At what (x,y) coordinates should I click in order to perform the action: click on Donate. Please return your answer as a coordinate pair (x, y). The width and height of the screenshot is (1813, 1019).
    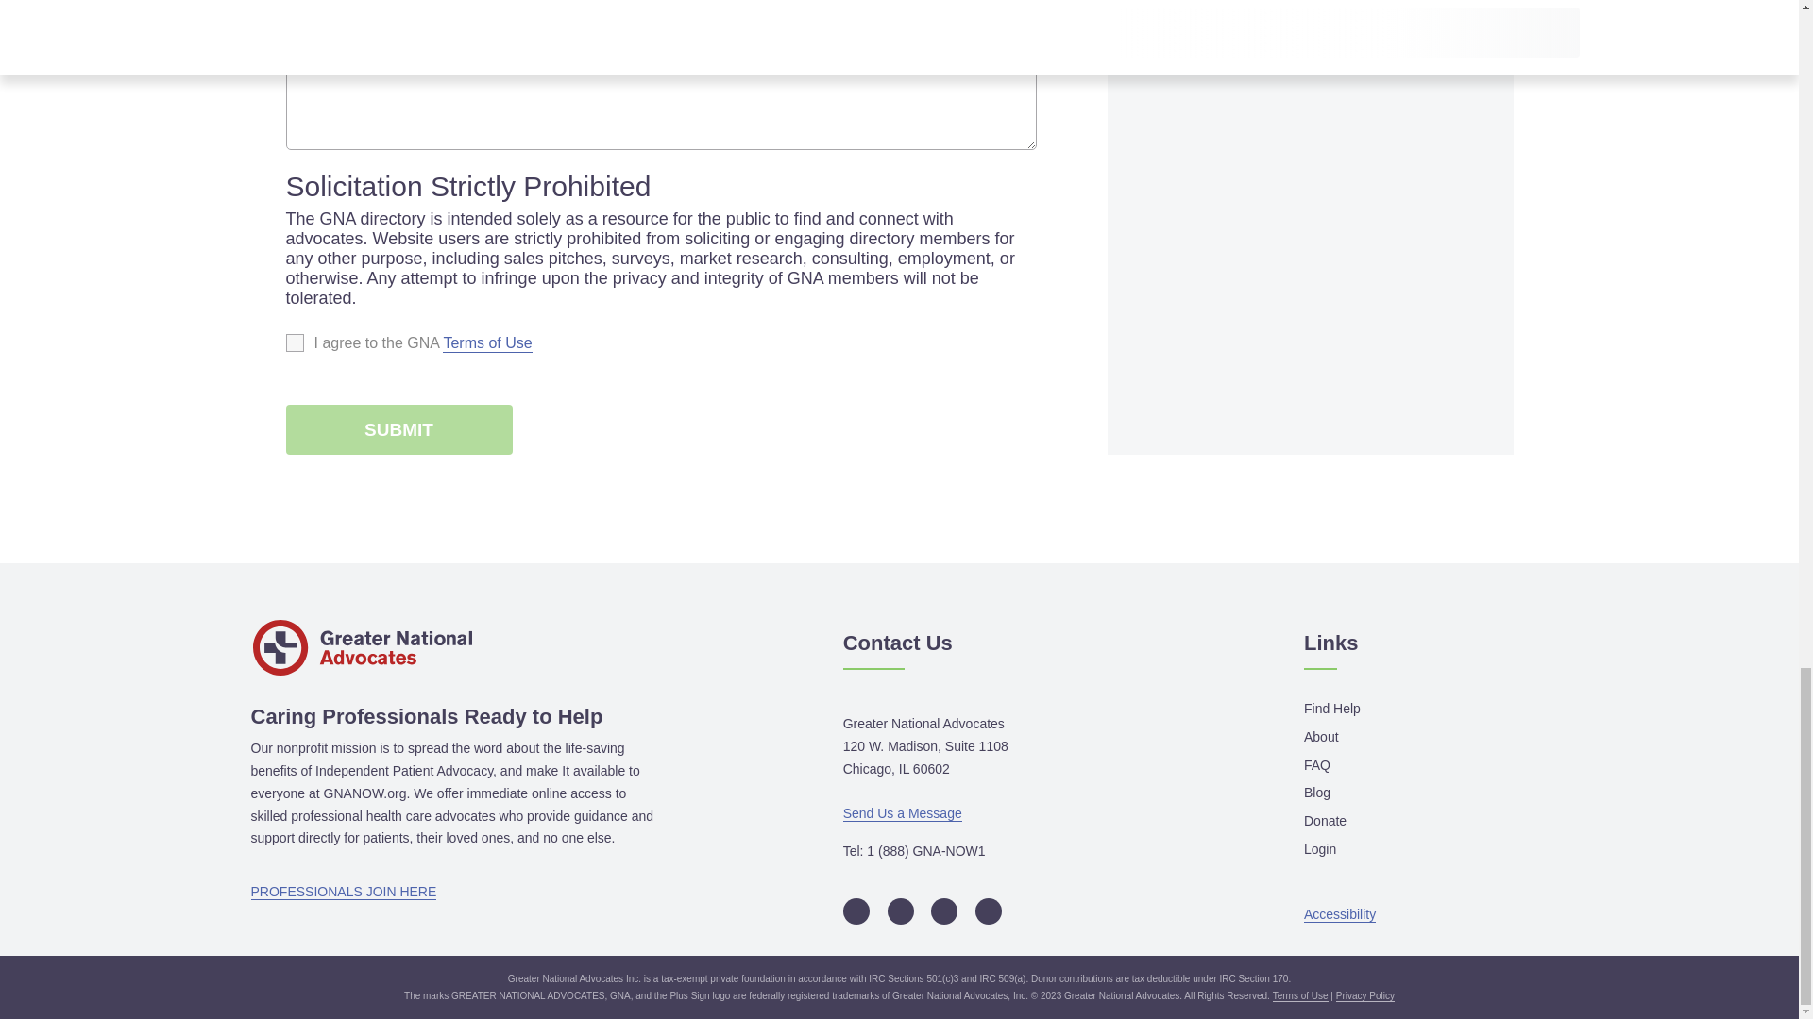
    Looking at the image, I should click on (1325, 822).